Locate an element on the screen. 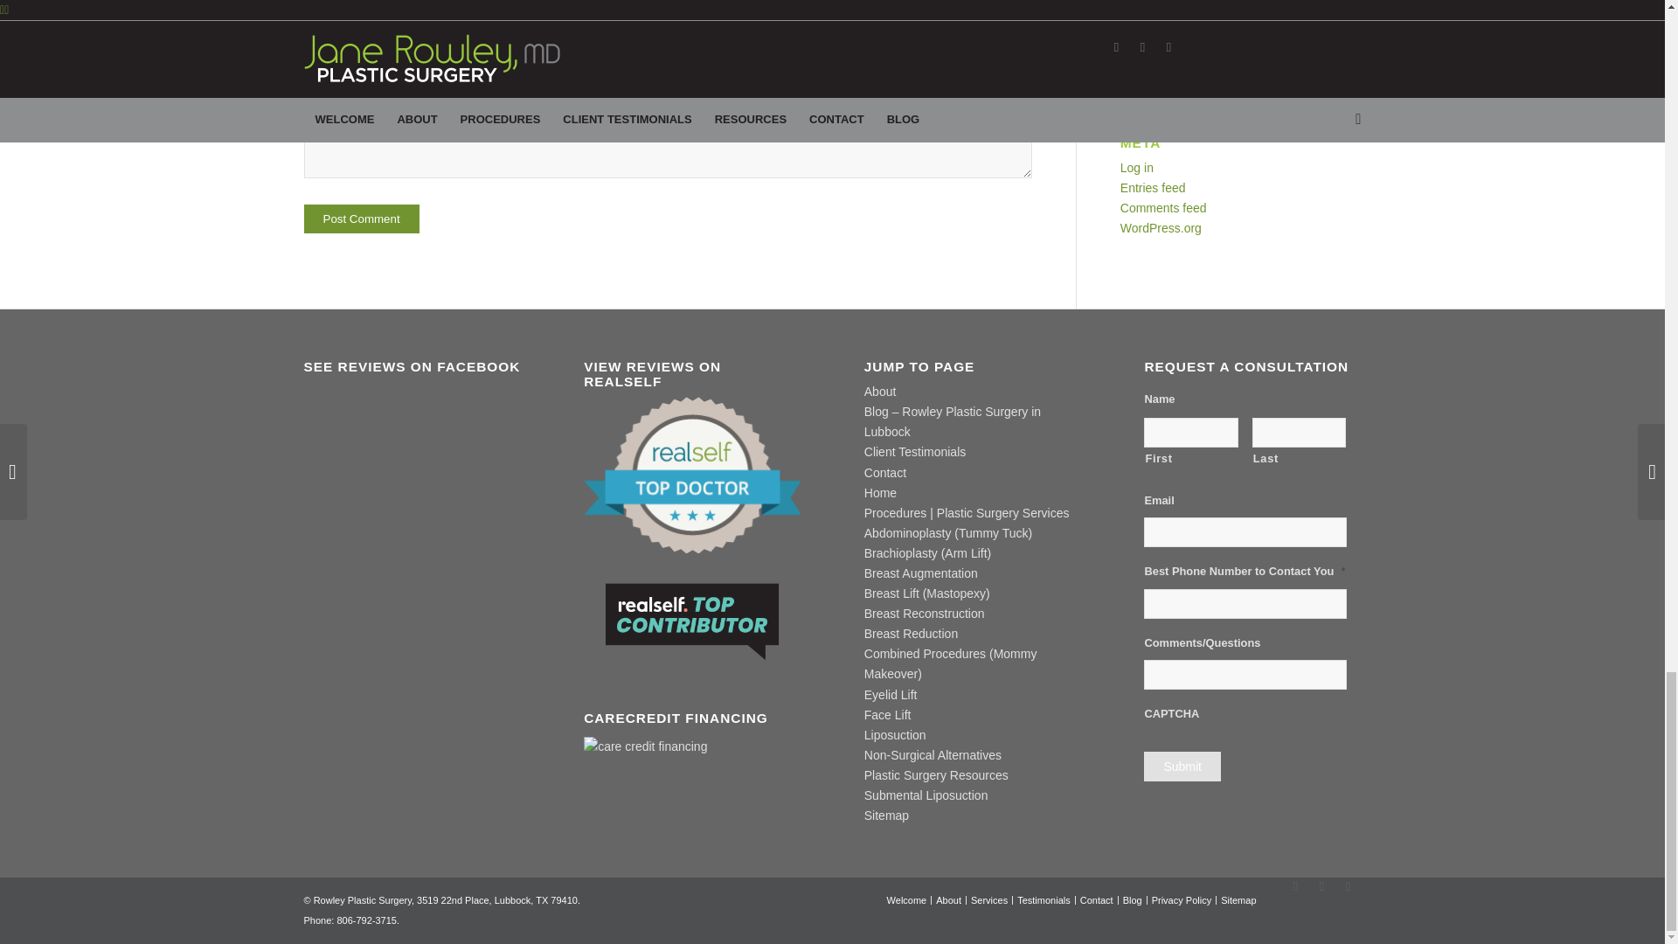 Image resolution: width=1678 pixels, height=944 pixels. Submit is located at coordinates (1182, 766).